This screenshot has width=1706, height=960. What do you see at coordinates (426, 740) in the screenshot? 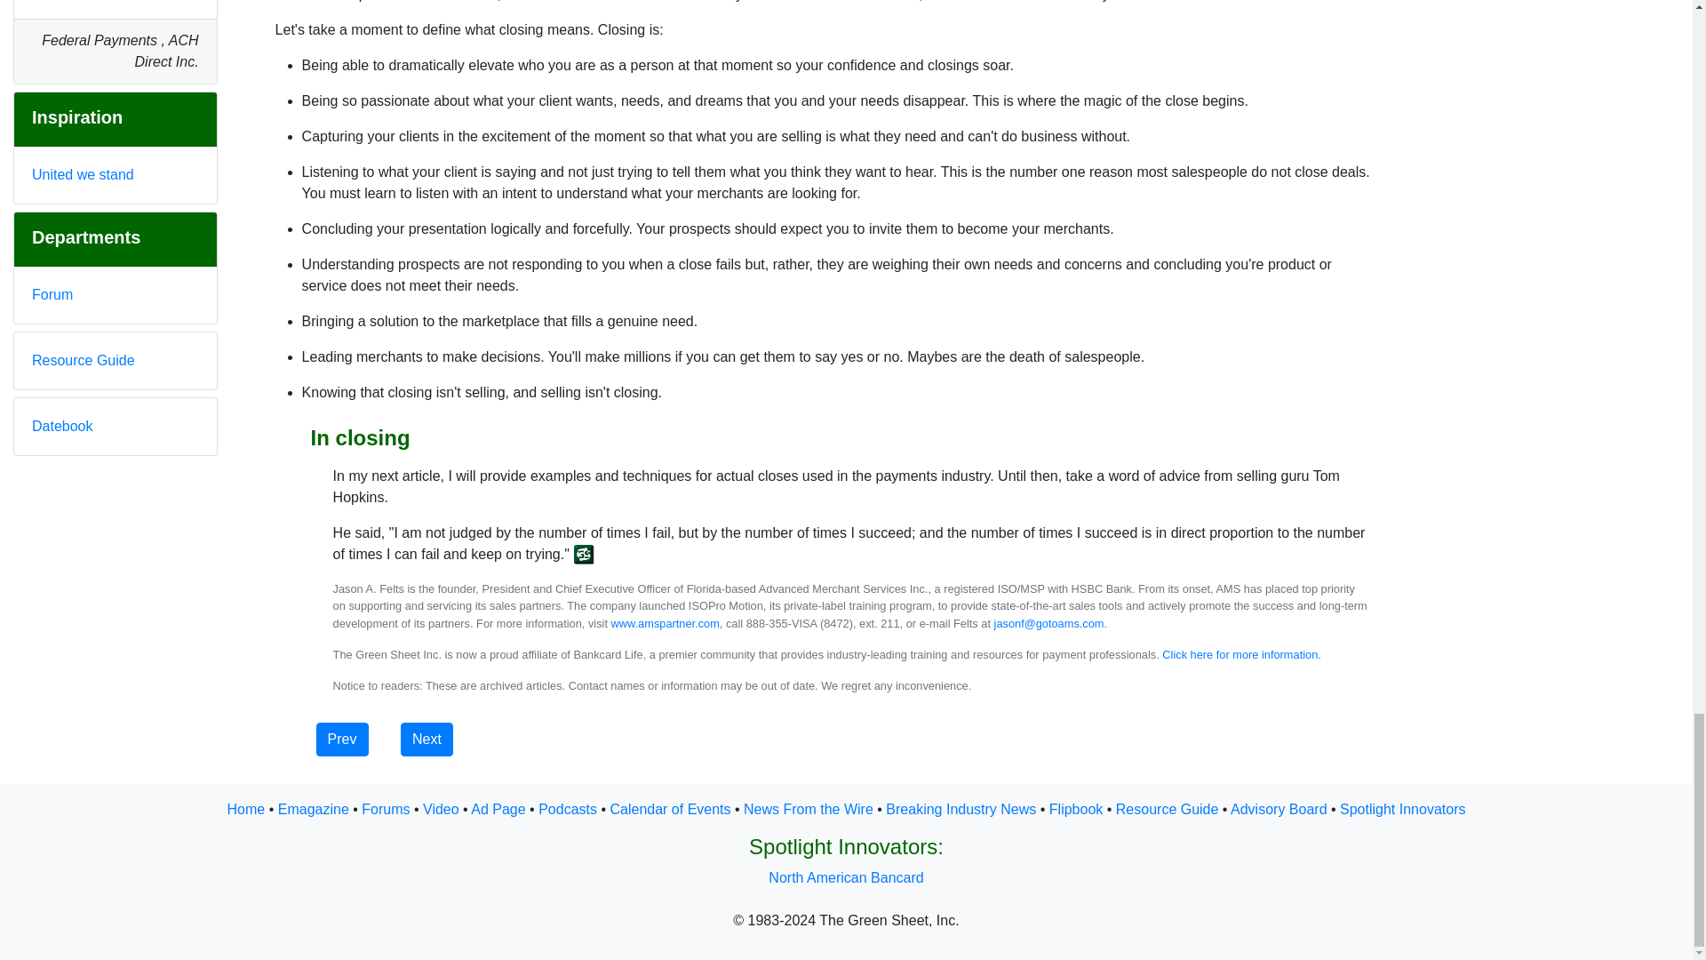
I see `Next` at bounding box center [426, 740].